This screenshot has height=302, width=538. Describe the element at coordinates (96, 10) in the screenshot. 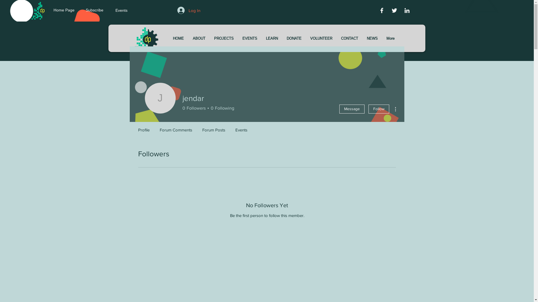

I see `Subscribe` at that location.